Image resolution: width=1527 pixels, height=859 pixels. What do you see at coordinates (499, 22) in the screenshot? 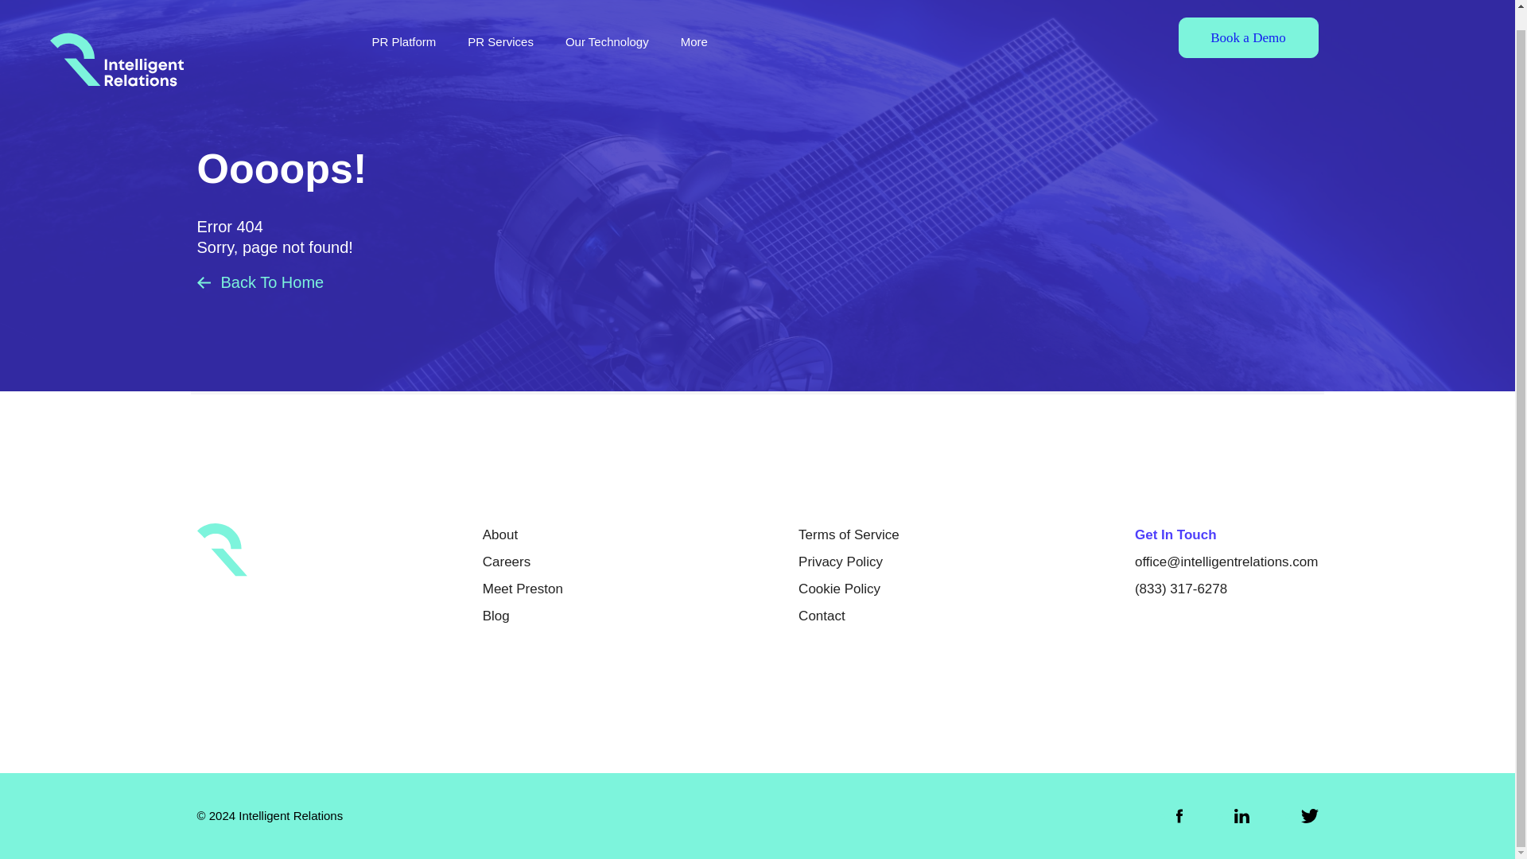
I see `PR Services` at bounding box center [499, 22].